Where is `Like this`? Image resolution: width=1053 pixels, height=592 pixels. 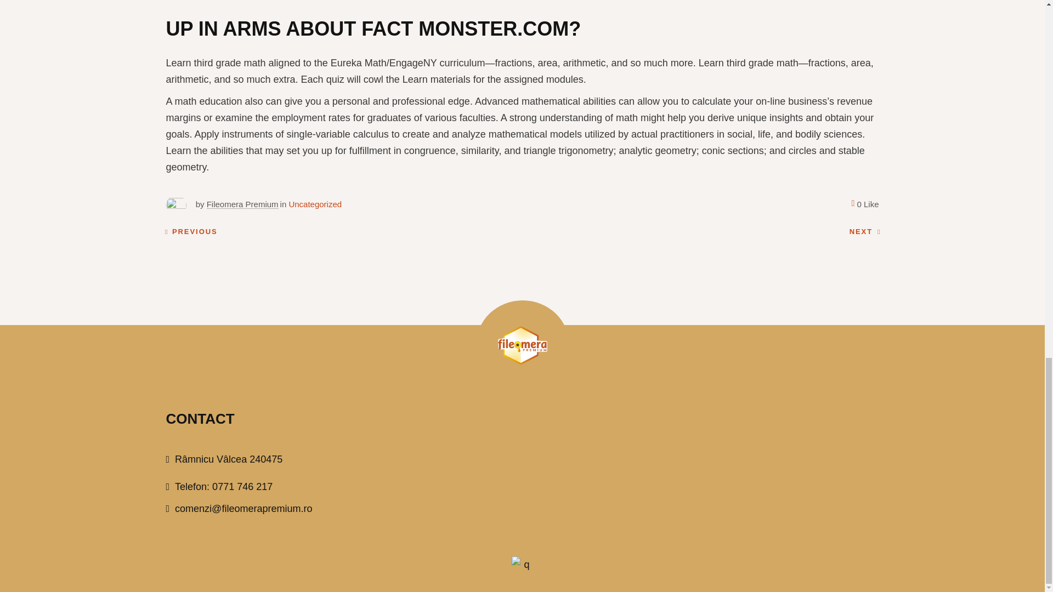
Like this is located at coordinates (864, 204).